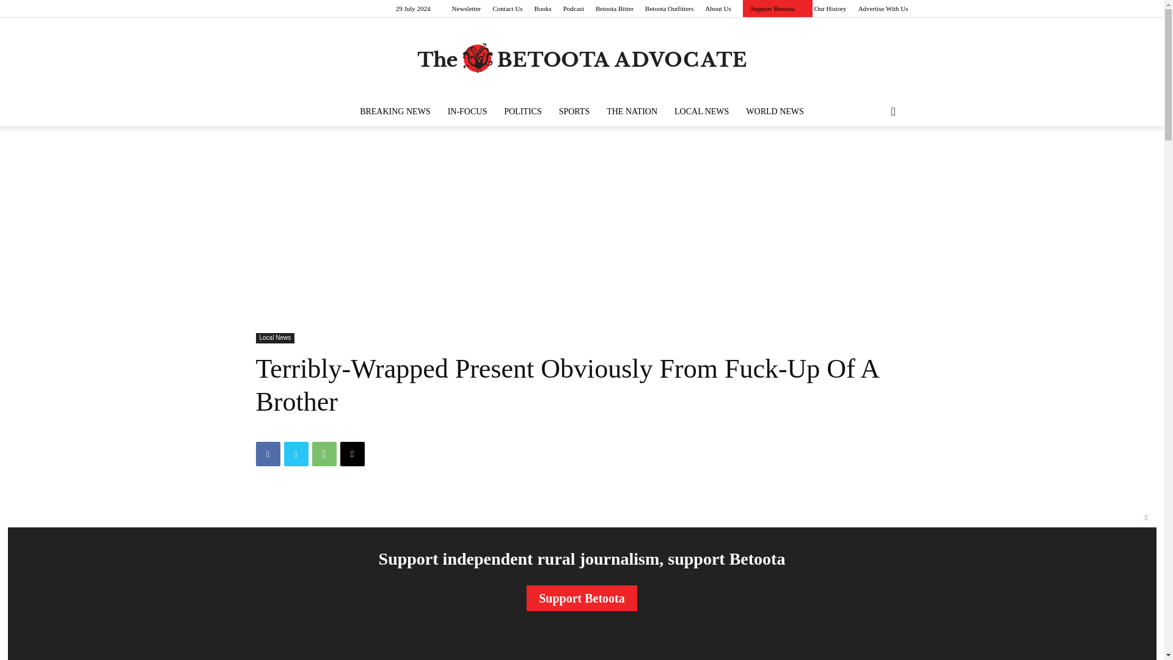  I want to click on Podcast, so click(573, 9).